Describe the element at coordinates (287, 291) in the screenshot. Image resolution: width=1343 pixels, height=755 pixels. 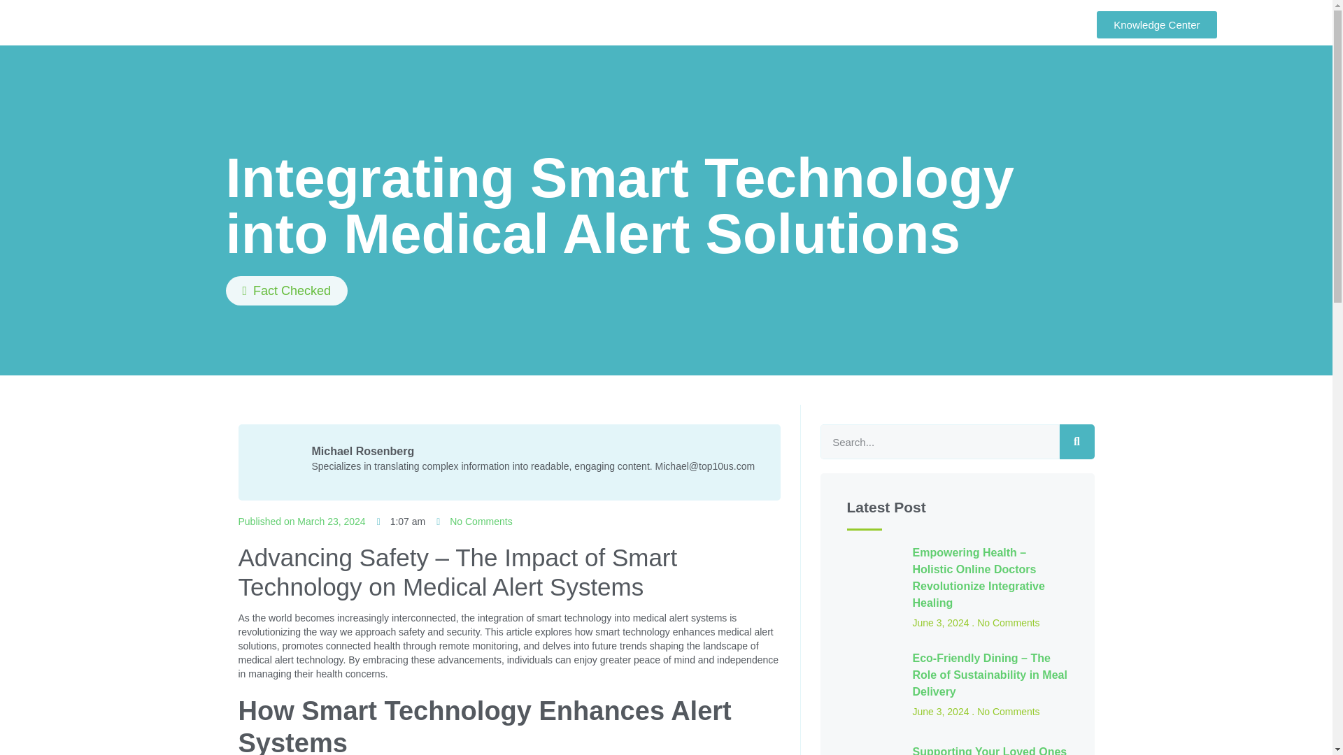
I see `Fact Checked` at that location.